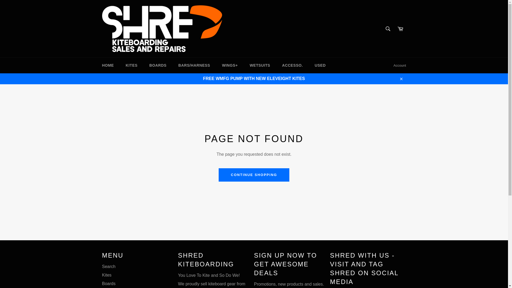  Describe the element at coordinates (131, 66) in the screenshot. I see `KITES` at that location.